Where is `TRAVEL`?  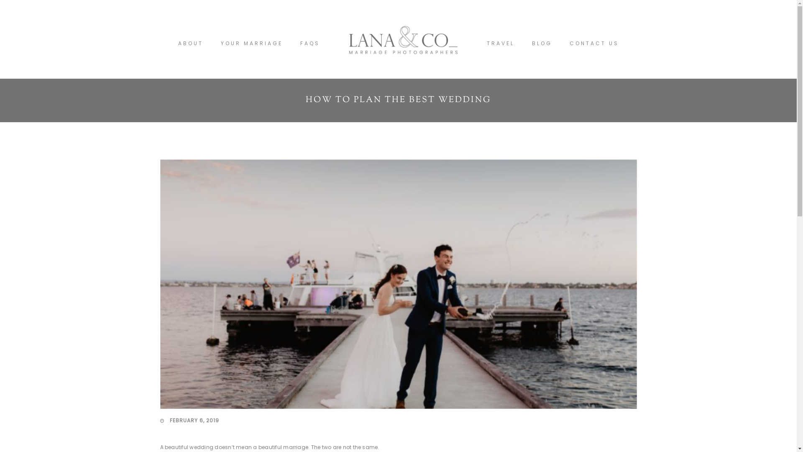 TRAVEL is located at coordinates (501, 44).